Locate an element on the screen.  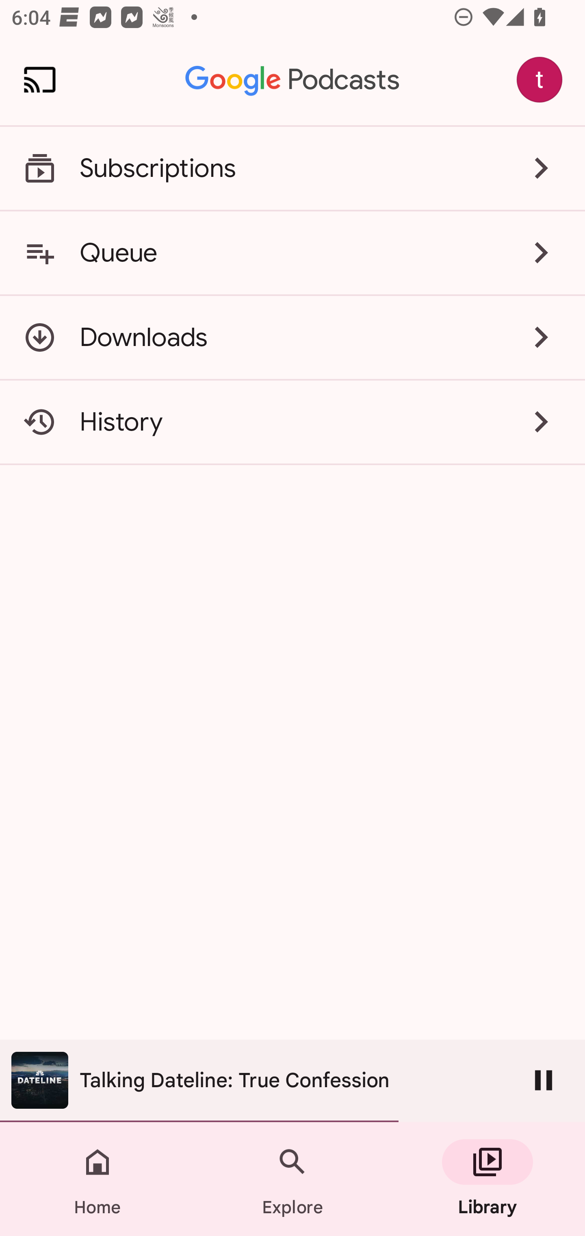
Cast. Disconnected is located at coordinates (40, 80).